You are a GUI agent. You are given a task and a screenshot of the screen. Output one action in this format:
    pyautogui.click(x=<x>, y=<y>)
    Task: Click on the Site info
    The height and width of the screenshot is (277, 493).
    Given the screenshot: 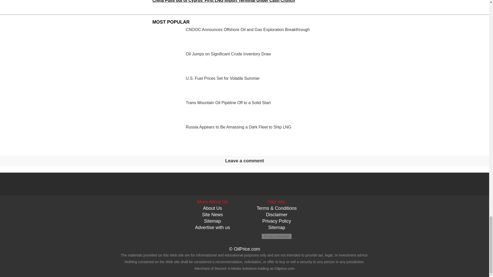 What is the action you would take?
    pyautogui.click(x=276, y=202)
    